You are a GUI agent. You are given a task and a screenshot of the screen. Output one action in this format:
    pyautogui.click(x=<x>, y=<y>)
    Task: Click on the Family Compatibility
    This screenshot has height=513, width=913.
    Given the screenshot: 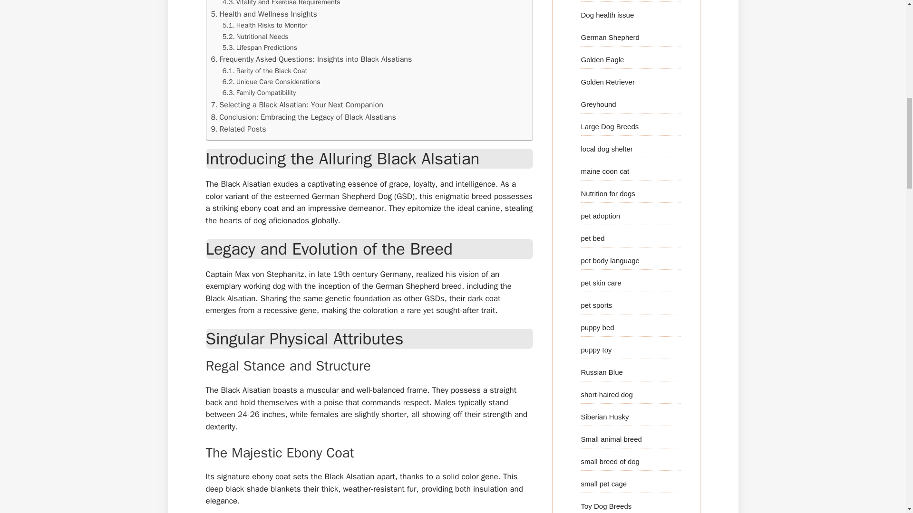 What is the action you would take?
    pyautogui.click(x=259, y=93)
    